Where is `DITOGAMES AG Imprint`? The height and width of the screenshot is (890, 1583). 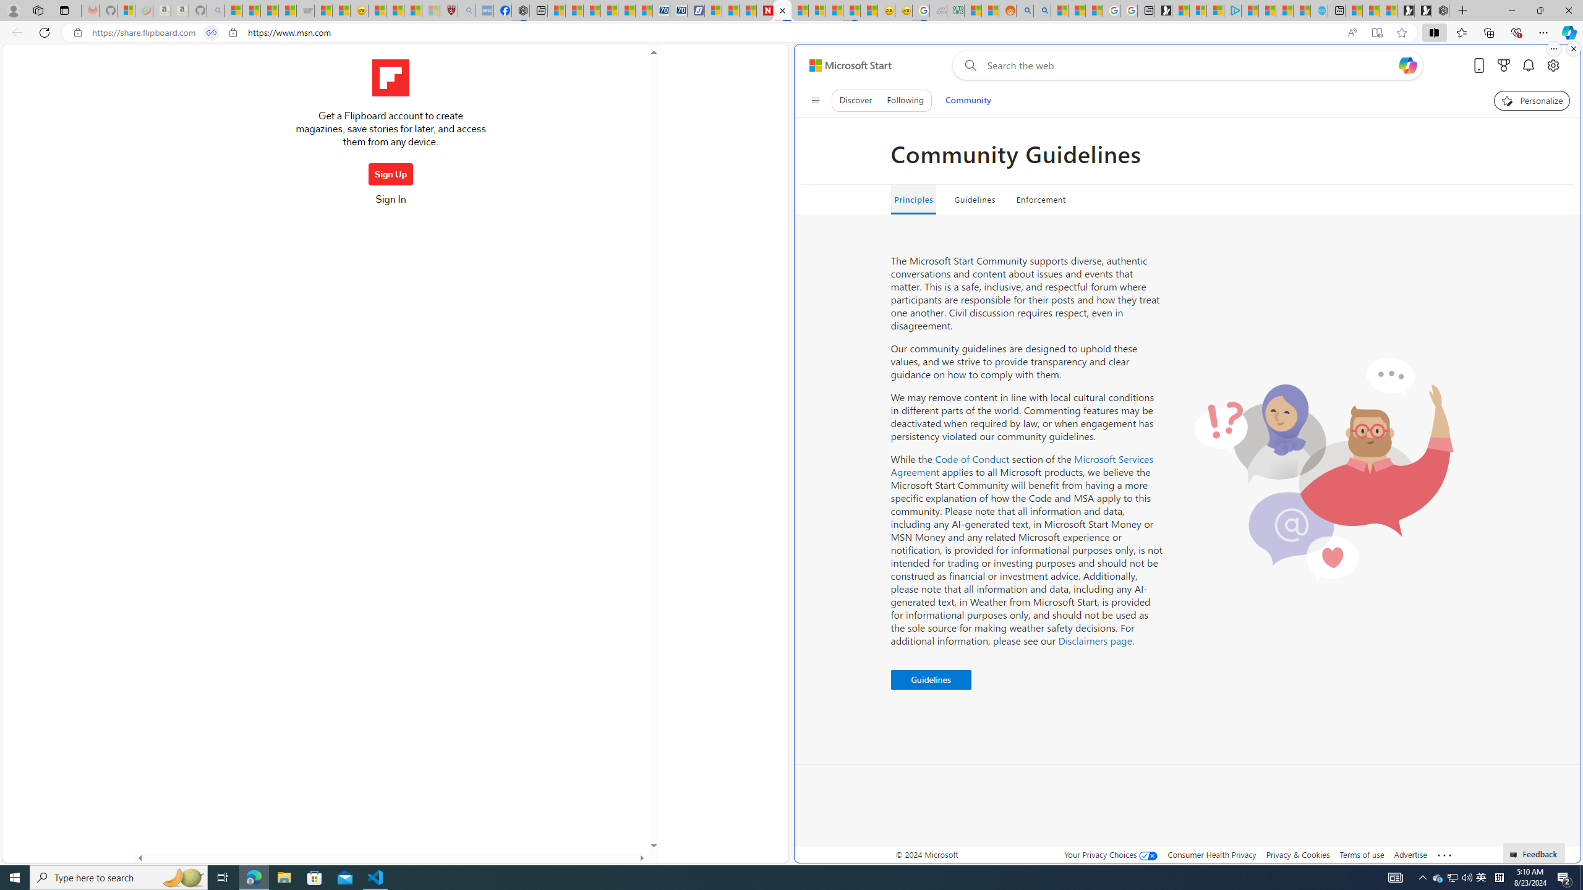
DITOGAMES AG Imprint is located at coordinates (955, 11).